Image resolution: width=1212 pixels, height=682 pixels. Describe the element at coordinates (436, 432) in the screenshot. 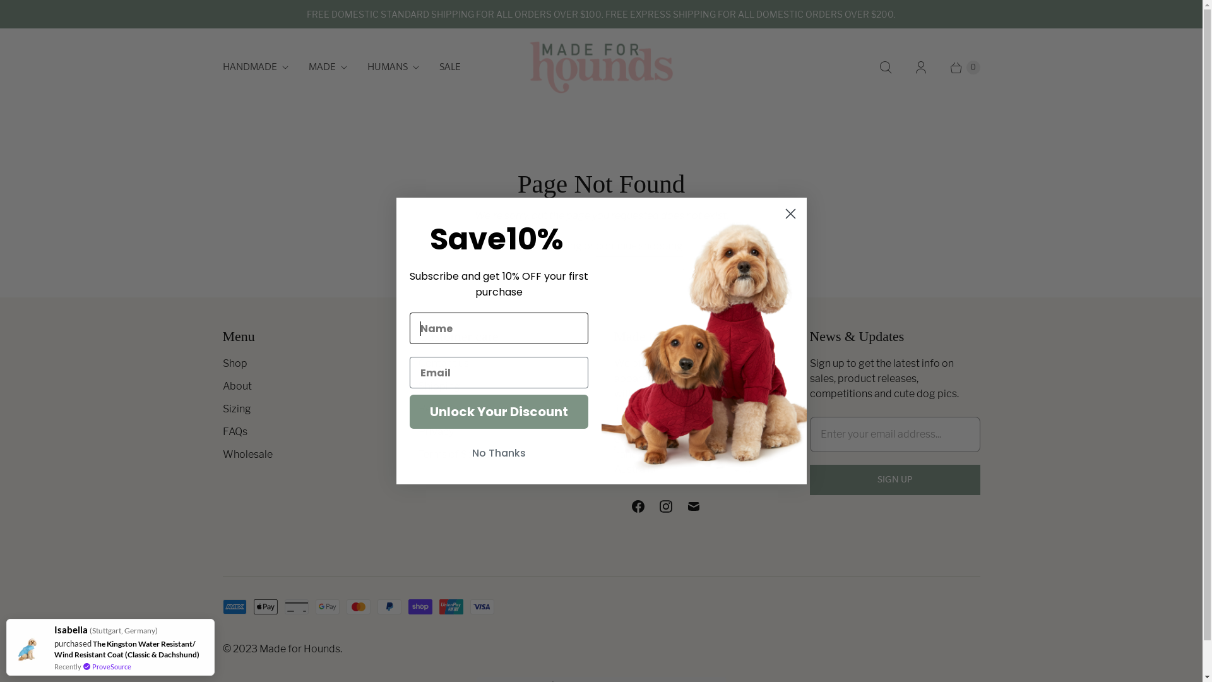

I see `Privacy` at that location.